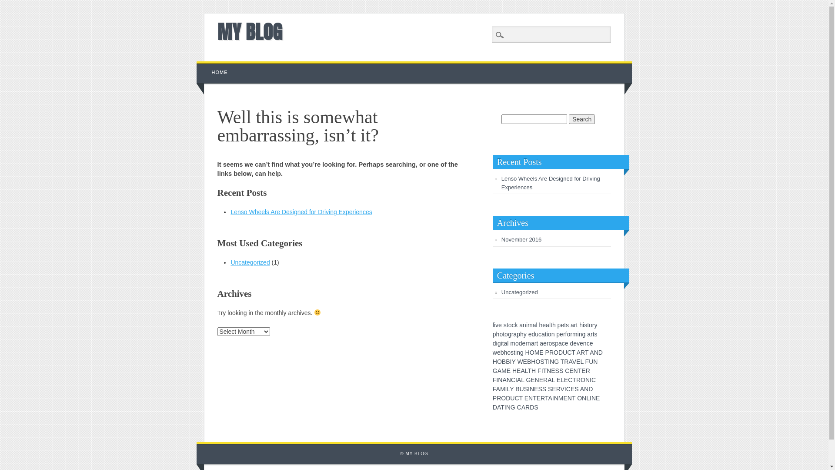  I want to click on N, so click(594, 398).